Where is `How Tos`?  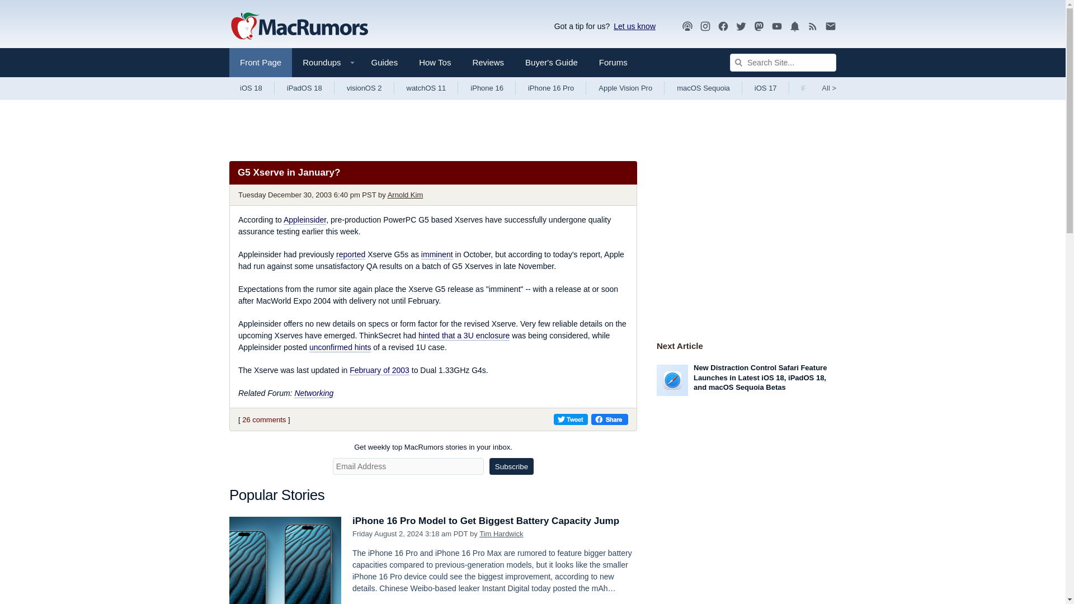
How Tos is located at coordinates (435, 63).